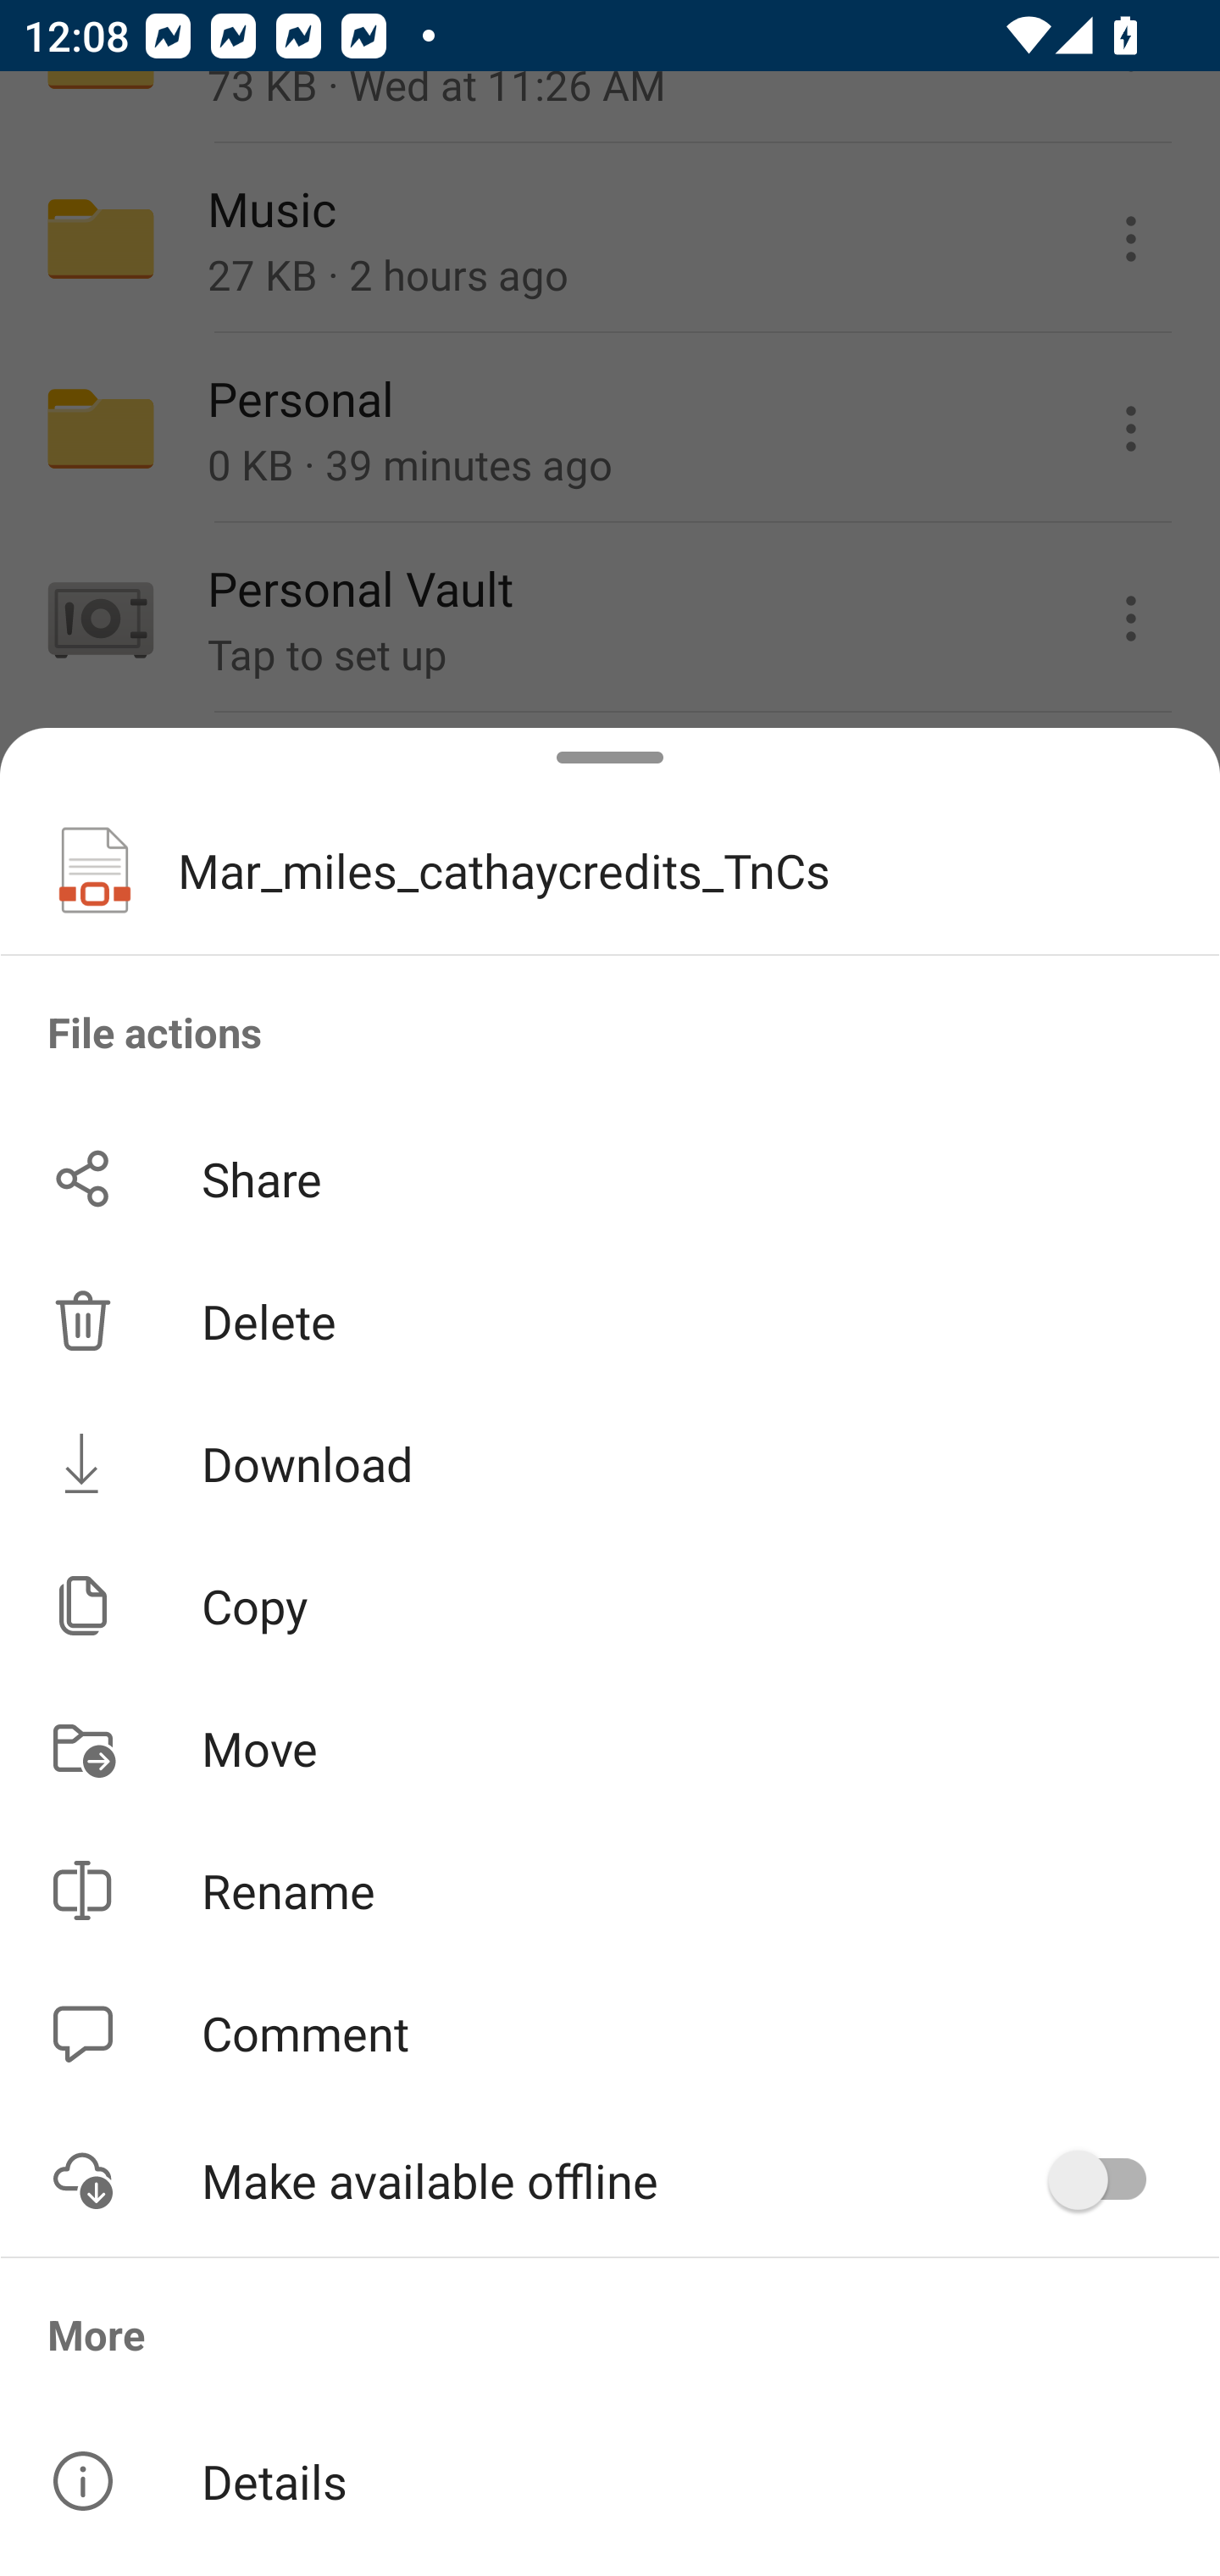  What do you see at coordinates (610, 1890) in the screenshot?
I see `Rename button Rename` at bounding box center [610, 1890].